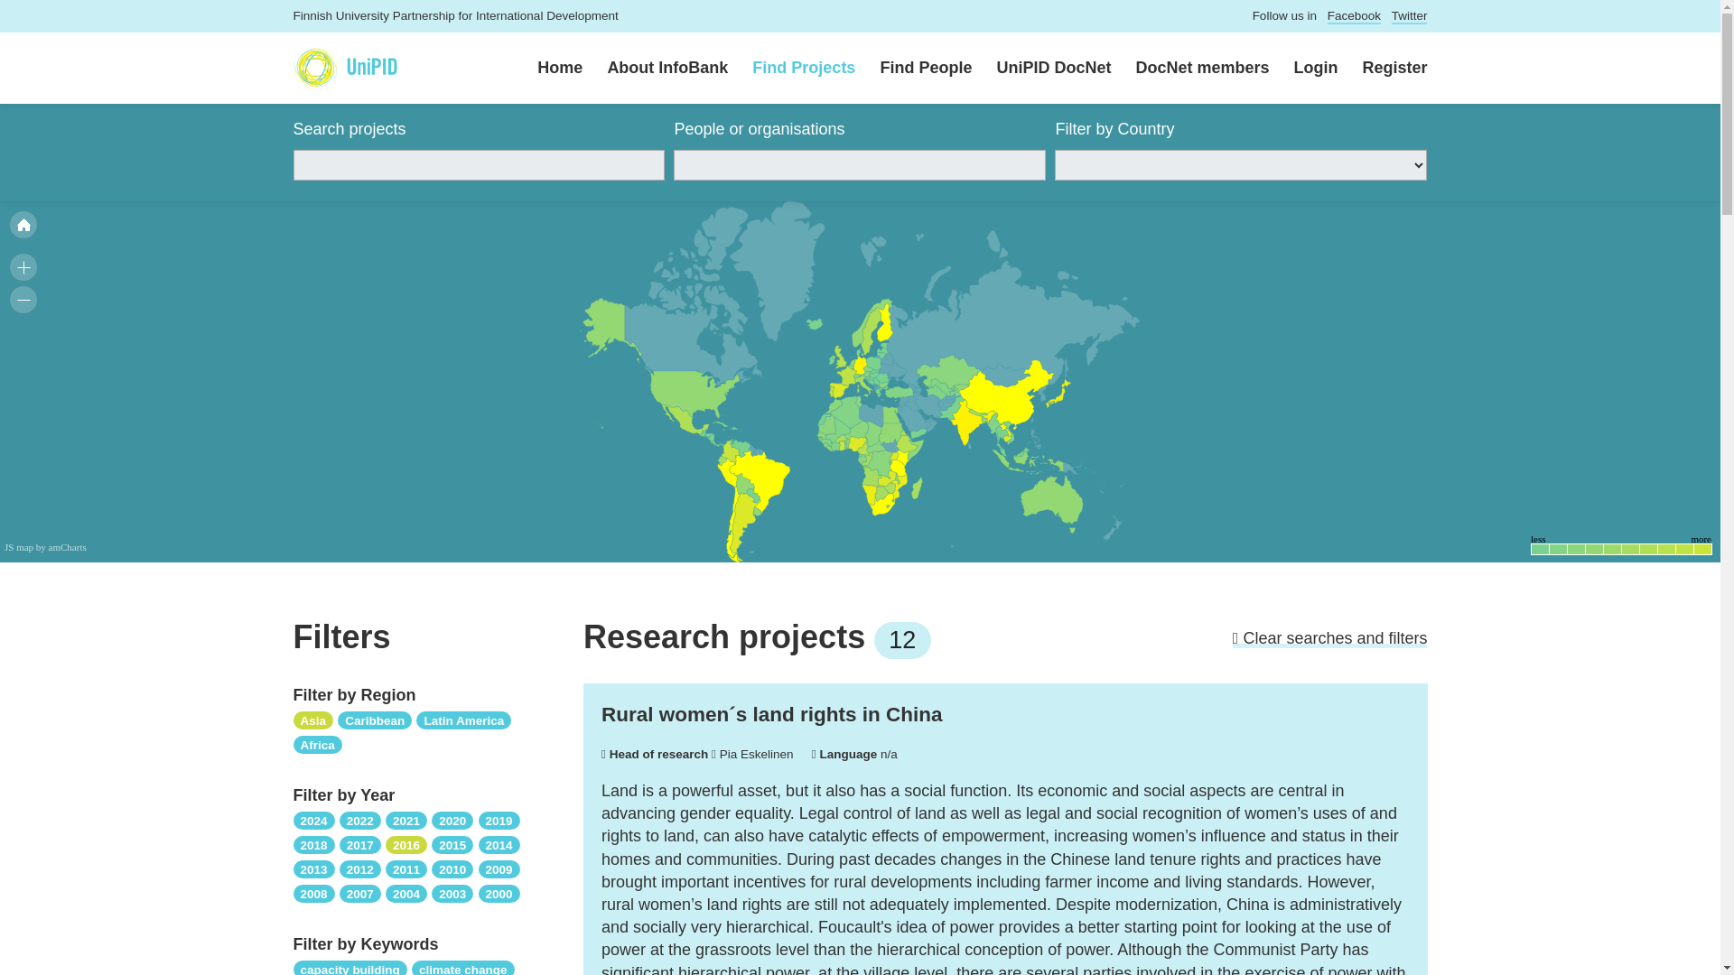  What do you see at coordinates (45, 547) in the screenshot?
I see `JS map by amCharts` at bounding box center [45, 547].